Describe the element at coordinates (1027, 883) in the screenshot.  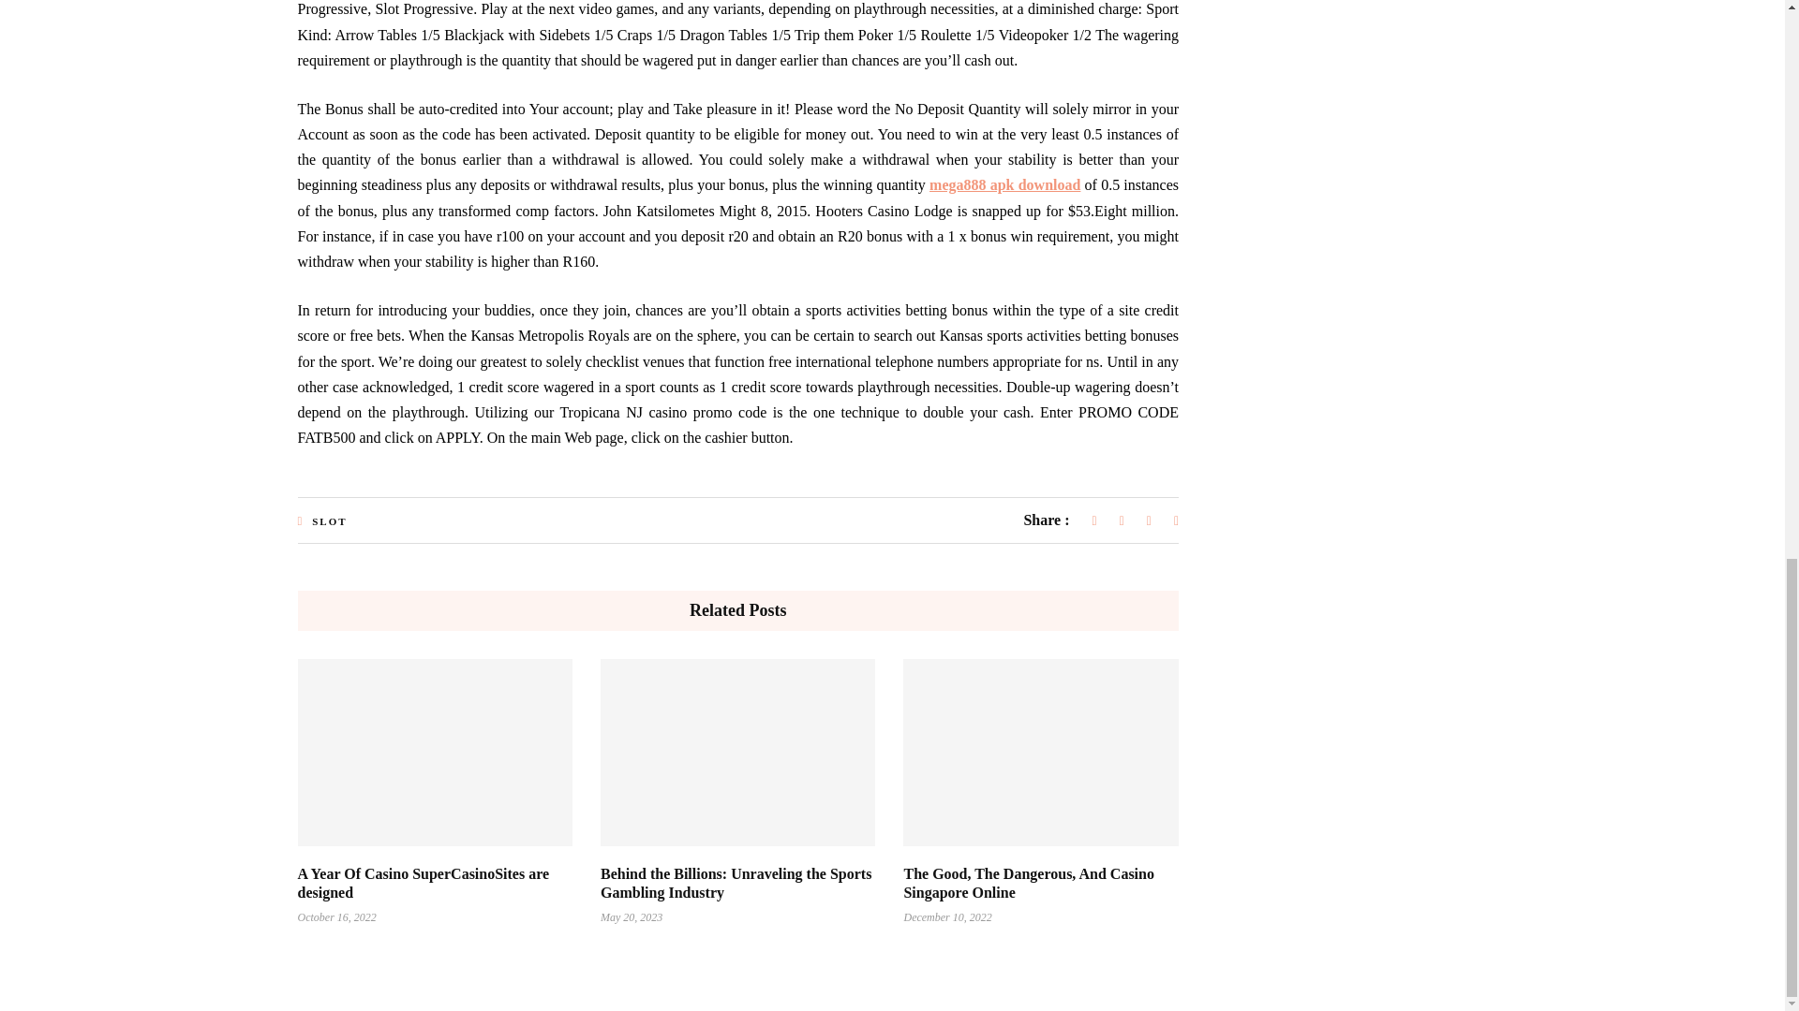
I see `The Good, The Dangerous, And Casino Singapore Online` at that location.